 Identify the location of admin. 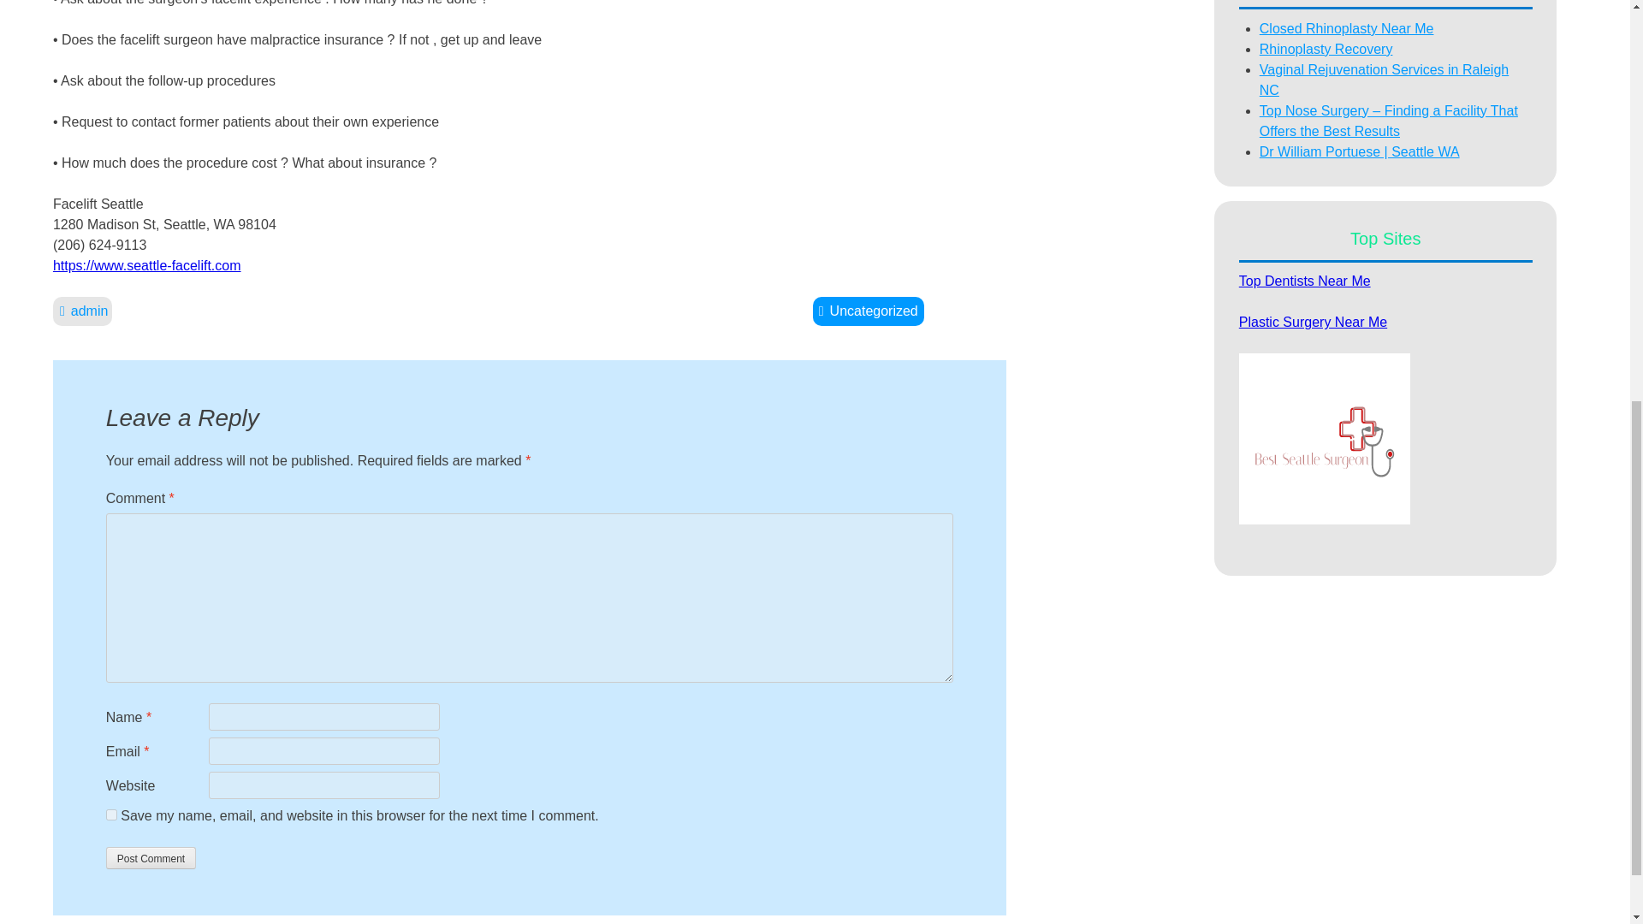
(82, 311).